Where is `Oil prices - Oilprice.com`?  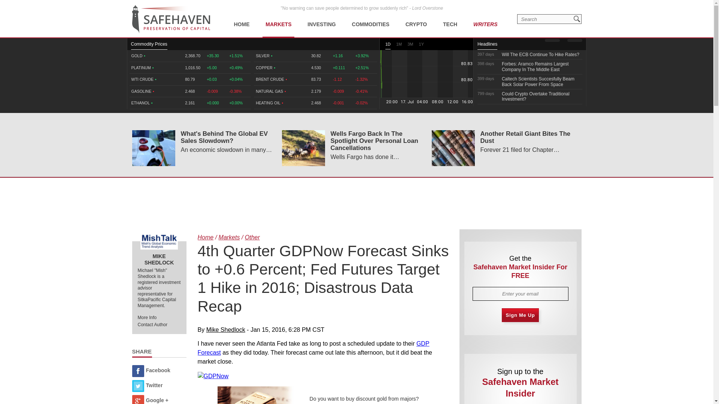
Oil prices - Oilprice.com is located at coordinates (171, 19).